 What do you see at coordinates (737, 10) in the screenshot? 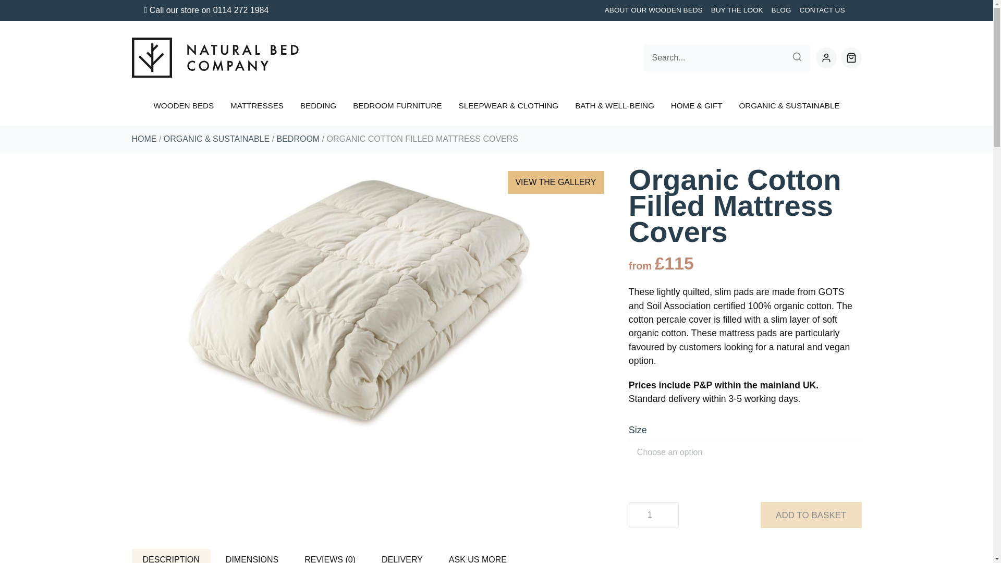
I see `BUY THE LOOK` at bounding box center [737, 10].